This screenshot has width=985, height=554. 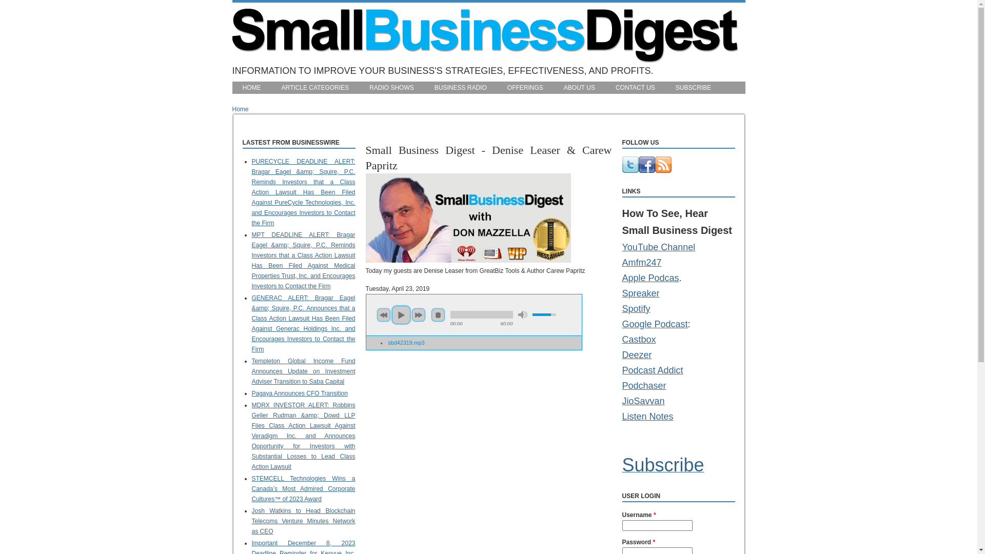 What do you see at coordinates (646, 171) in the screenshot?
I see `Visit 2sbdigest on Facebook` at bounding box center [646, 171].